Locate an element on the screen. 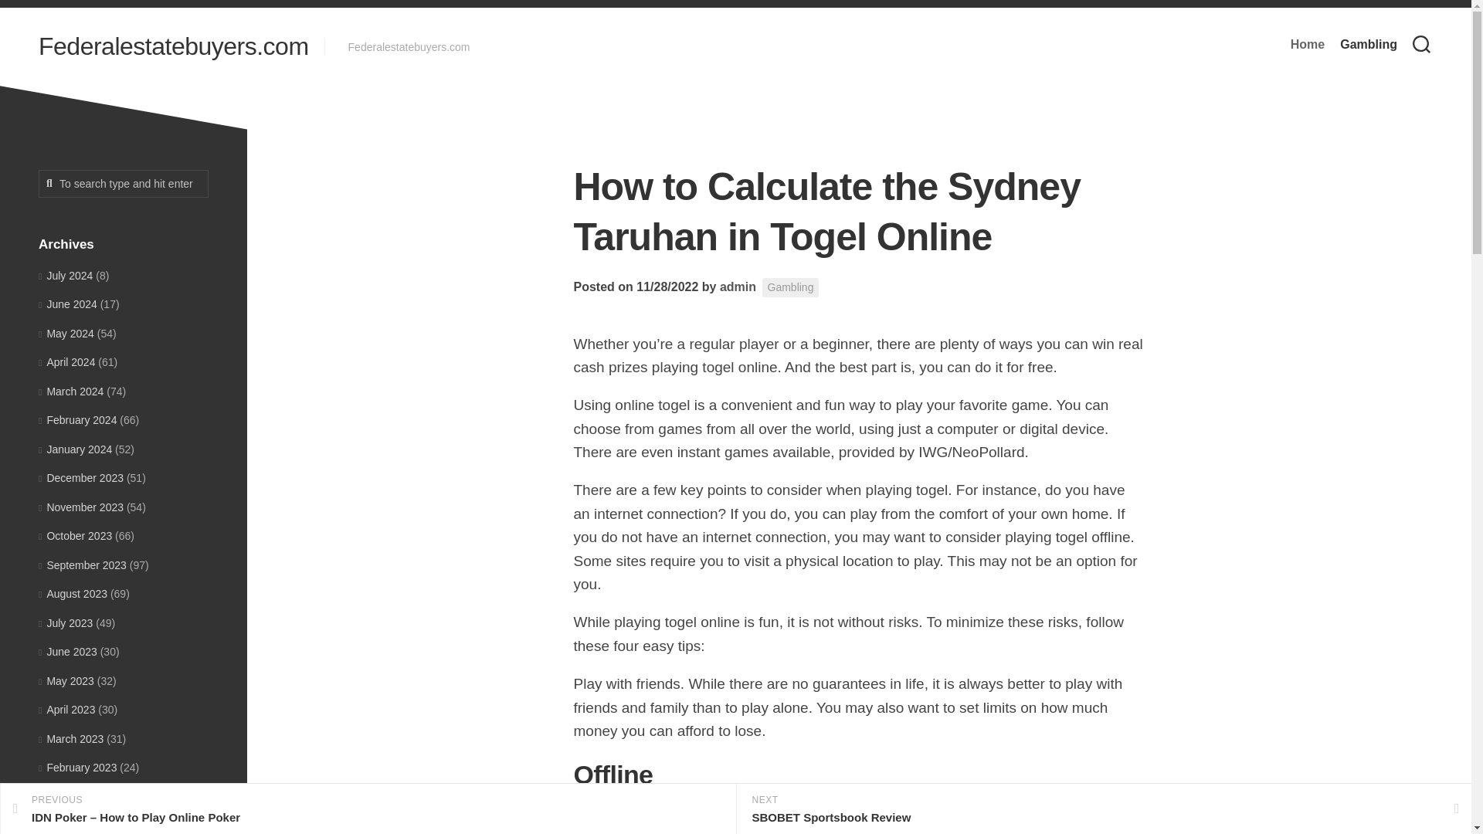  July 2023 is located at coordinates (65, 622).